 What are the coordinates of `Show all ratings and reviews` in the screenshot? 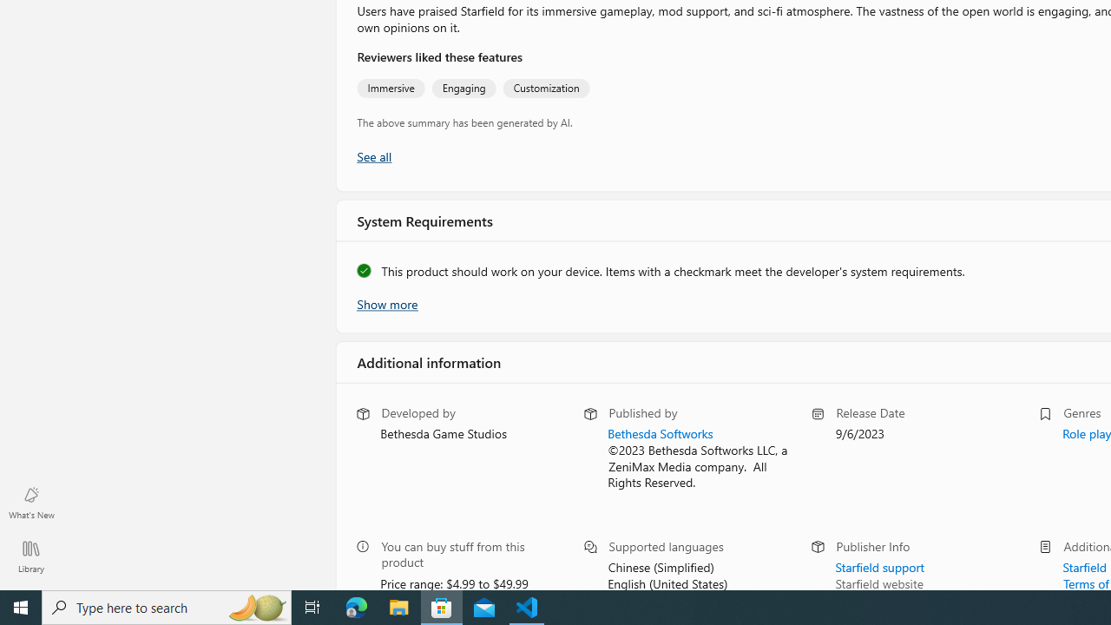 It's located at (373, 156).